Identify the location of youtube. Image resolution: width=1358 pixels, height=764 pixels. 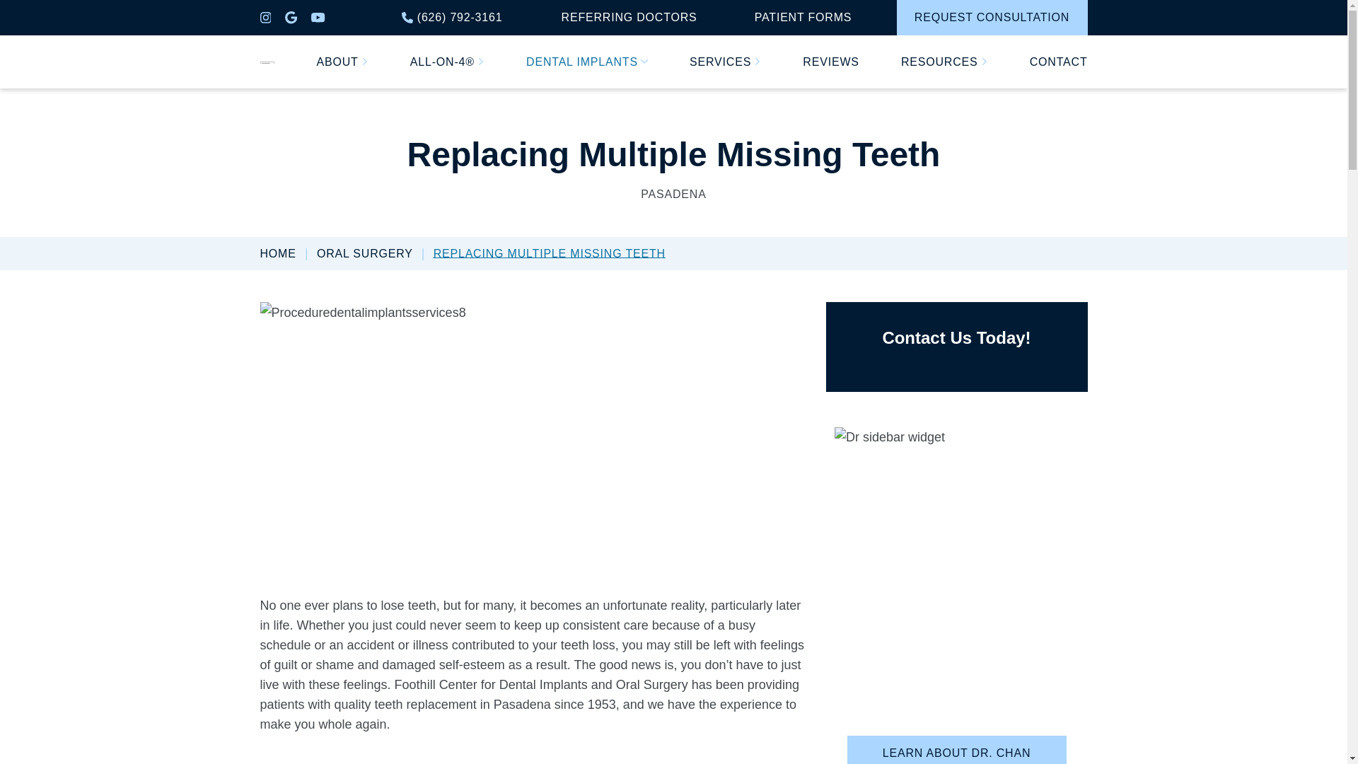
(317, 18).